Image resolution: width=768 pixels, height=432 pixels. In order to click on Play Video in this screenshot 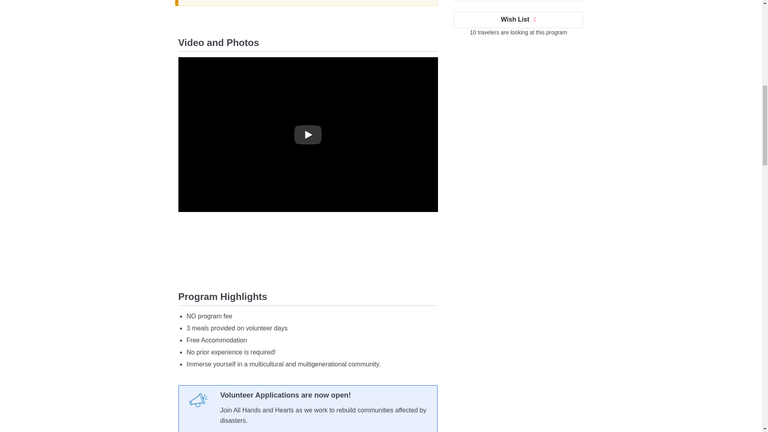, I will do `click(308, 134)`.